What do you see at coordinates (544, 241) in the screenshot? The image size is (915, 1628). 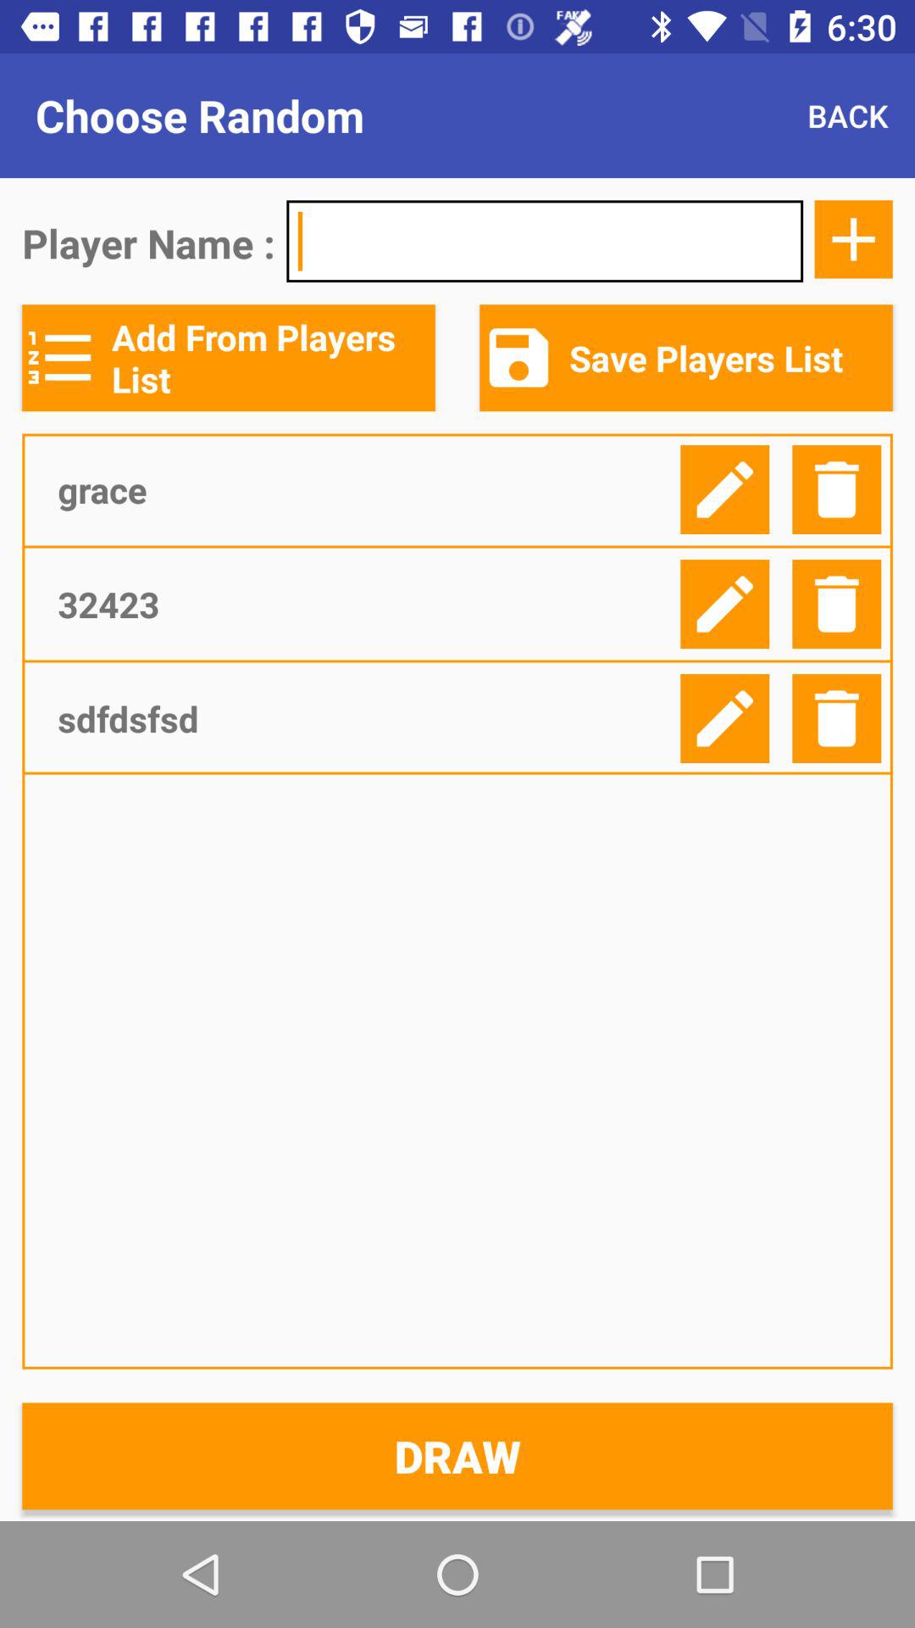 I see `choose the icon above add from players icon` at bounding box center [544, 241].